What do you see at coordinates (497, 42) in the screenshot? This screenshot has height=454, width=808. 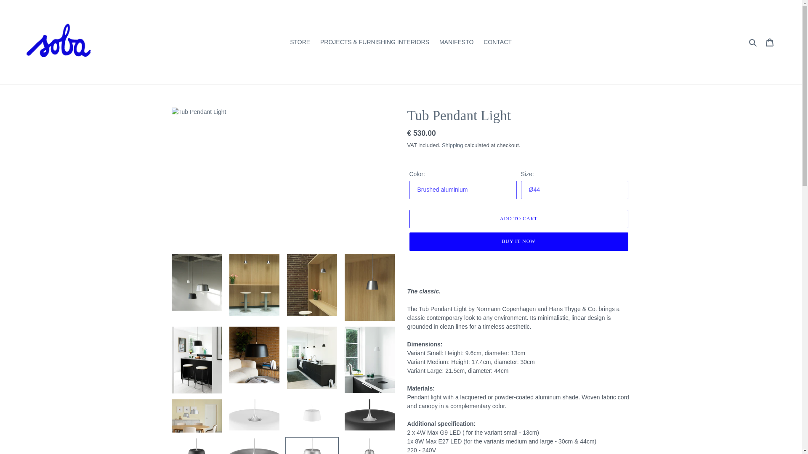 I see `CONTACT` at bounding box center [497, 42].